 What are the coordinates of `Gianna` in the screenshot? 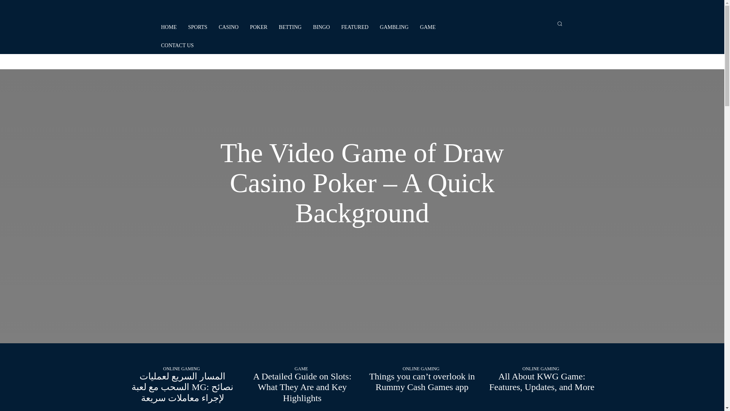 It's located at (347, 62).